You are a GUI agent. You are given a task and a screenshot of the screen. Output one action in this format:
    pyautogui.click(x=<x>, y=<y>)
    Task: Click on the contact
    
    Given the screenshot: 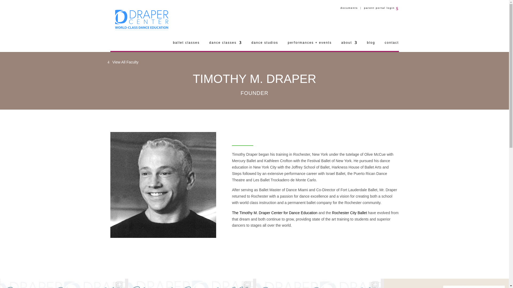 What is the action you would take?
    pyautogui.click(x=392, y=46)
    